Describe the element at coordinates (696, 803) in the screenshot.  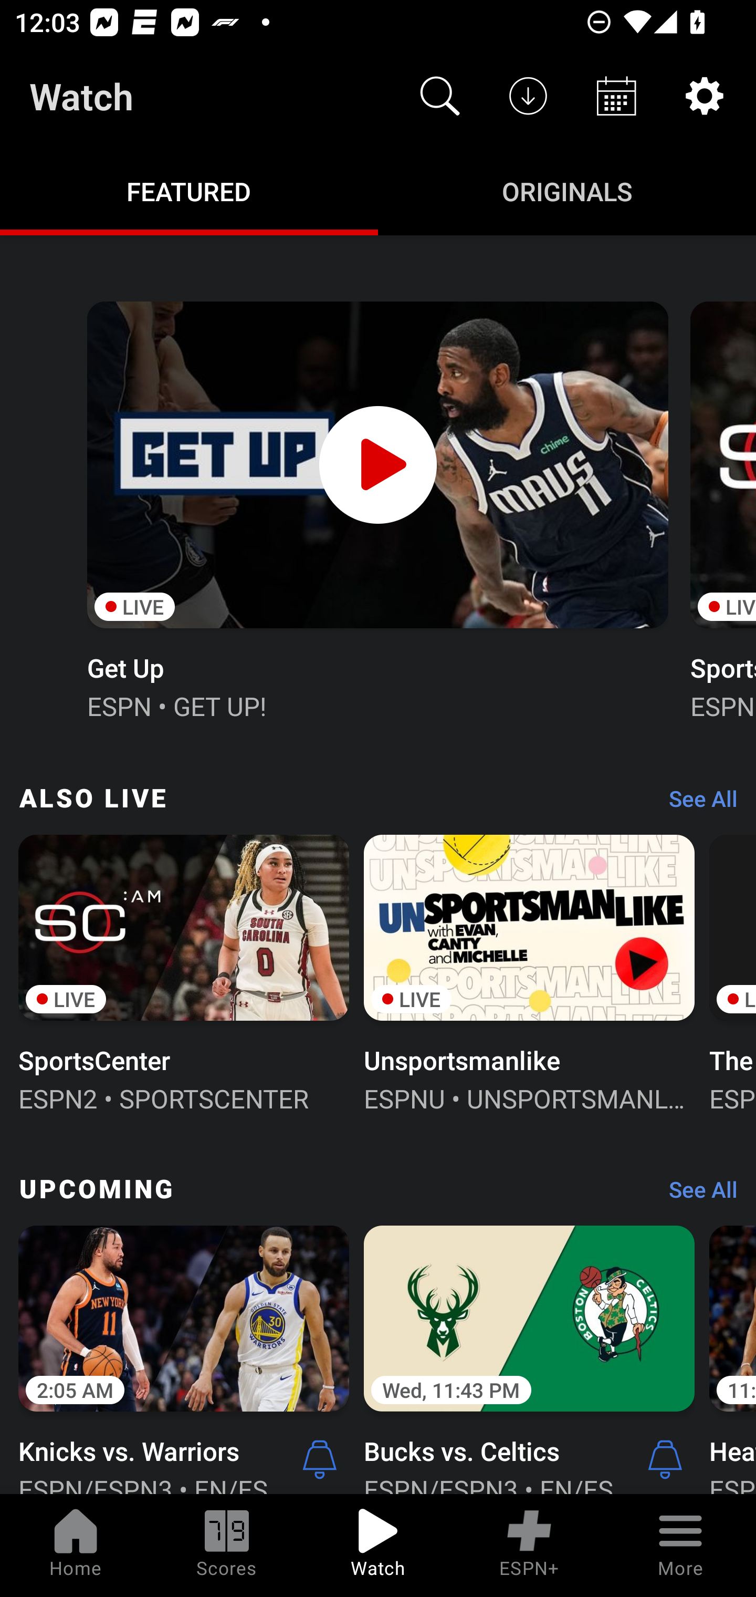
I see `See All` at that location.